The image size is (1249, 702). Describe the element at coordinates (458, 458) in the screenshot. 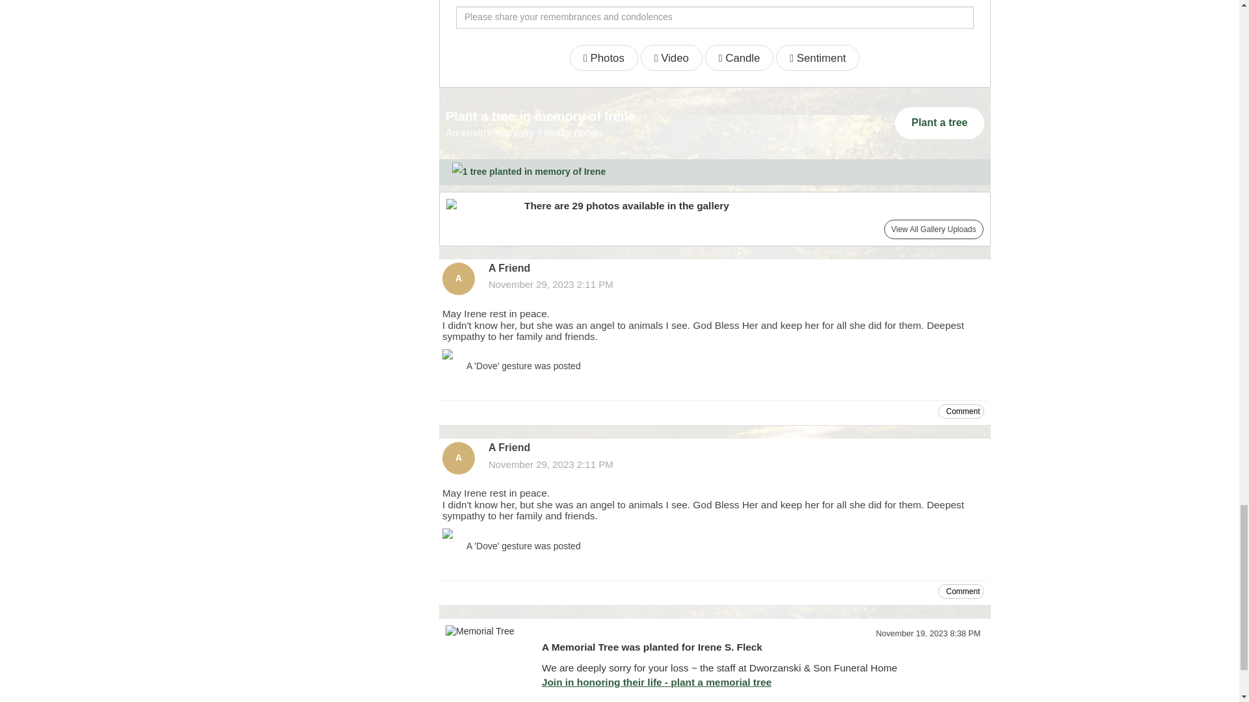

I see `A Friend` at that location.